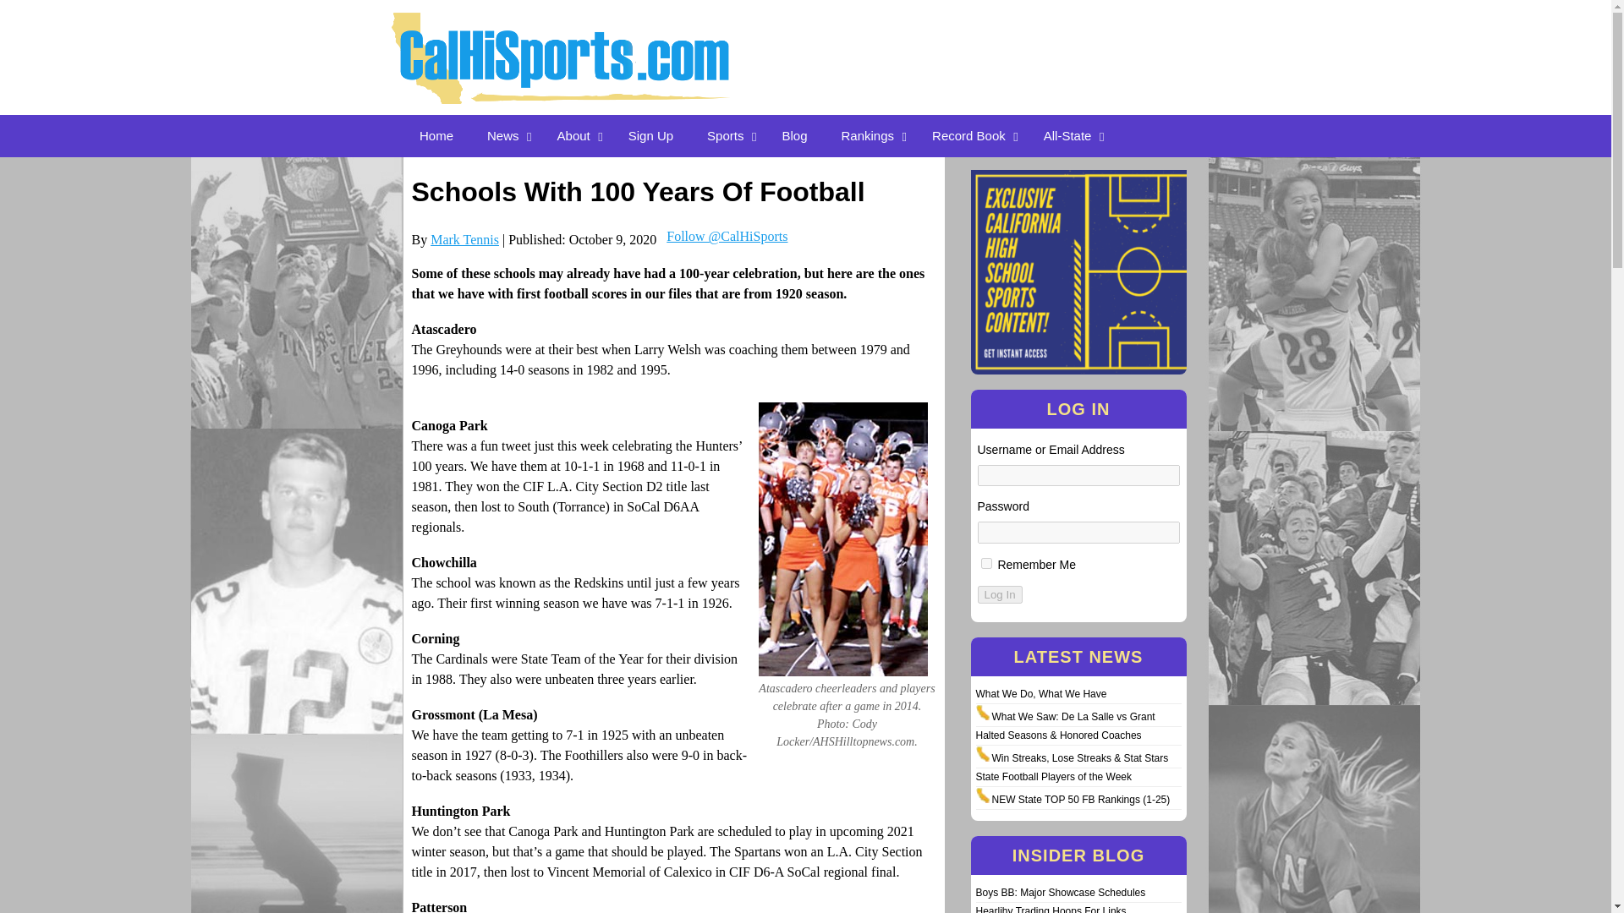  What do you see at coordinates (1051, 41) in the screenshot?
I see `Advertisement` at bounding box center [1051, 41].